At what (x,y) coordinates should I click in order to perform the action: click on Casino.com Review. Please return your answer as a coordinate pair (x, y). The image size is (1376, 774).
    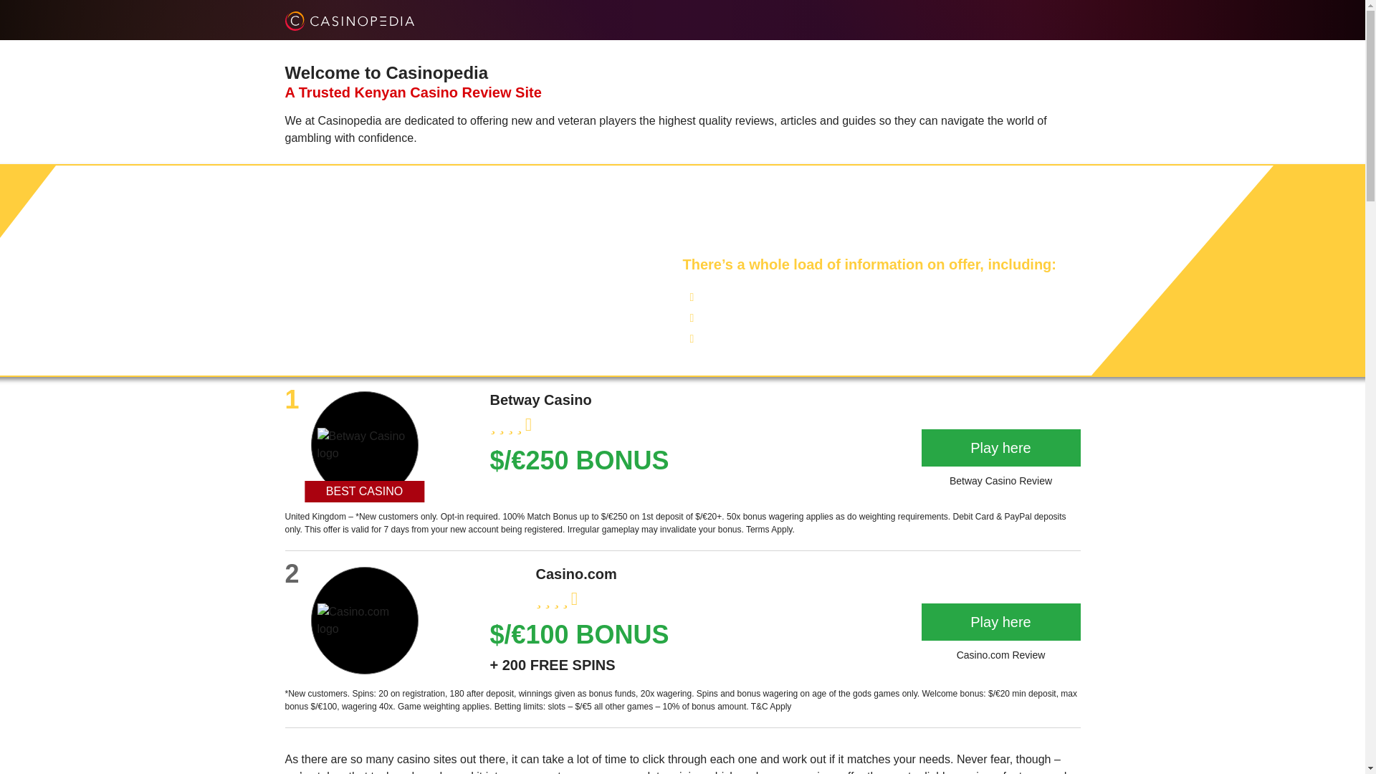
    Looking at the image, I should click on (1000, 651).